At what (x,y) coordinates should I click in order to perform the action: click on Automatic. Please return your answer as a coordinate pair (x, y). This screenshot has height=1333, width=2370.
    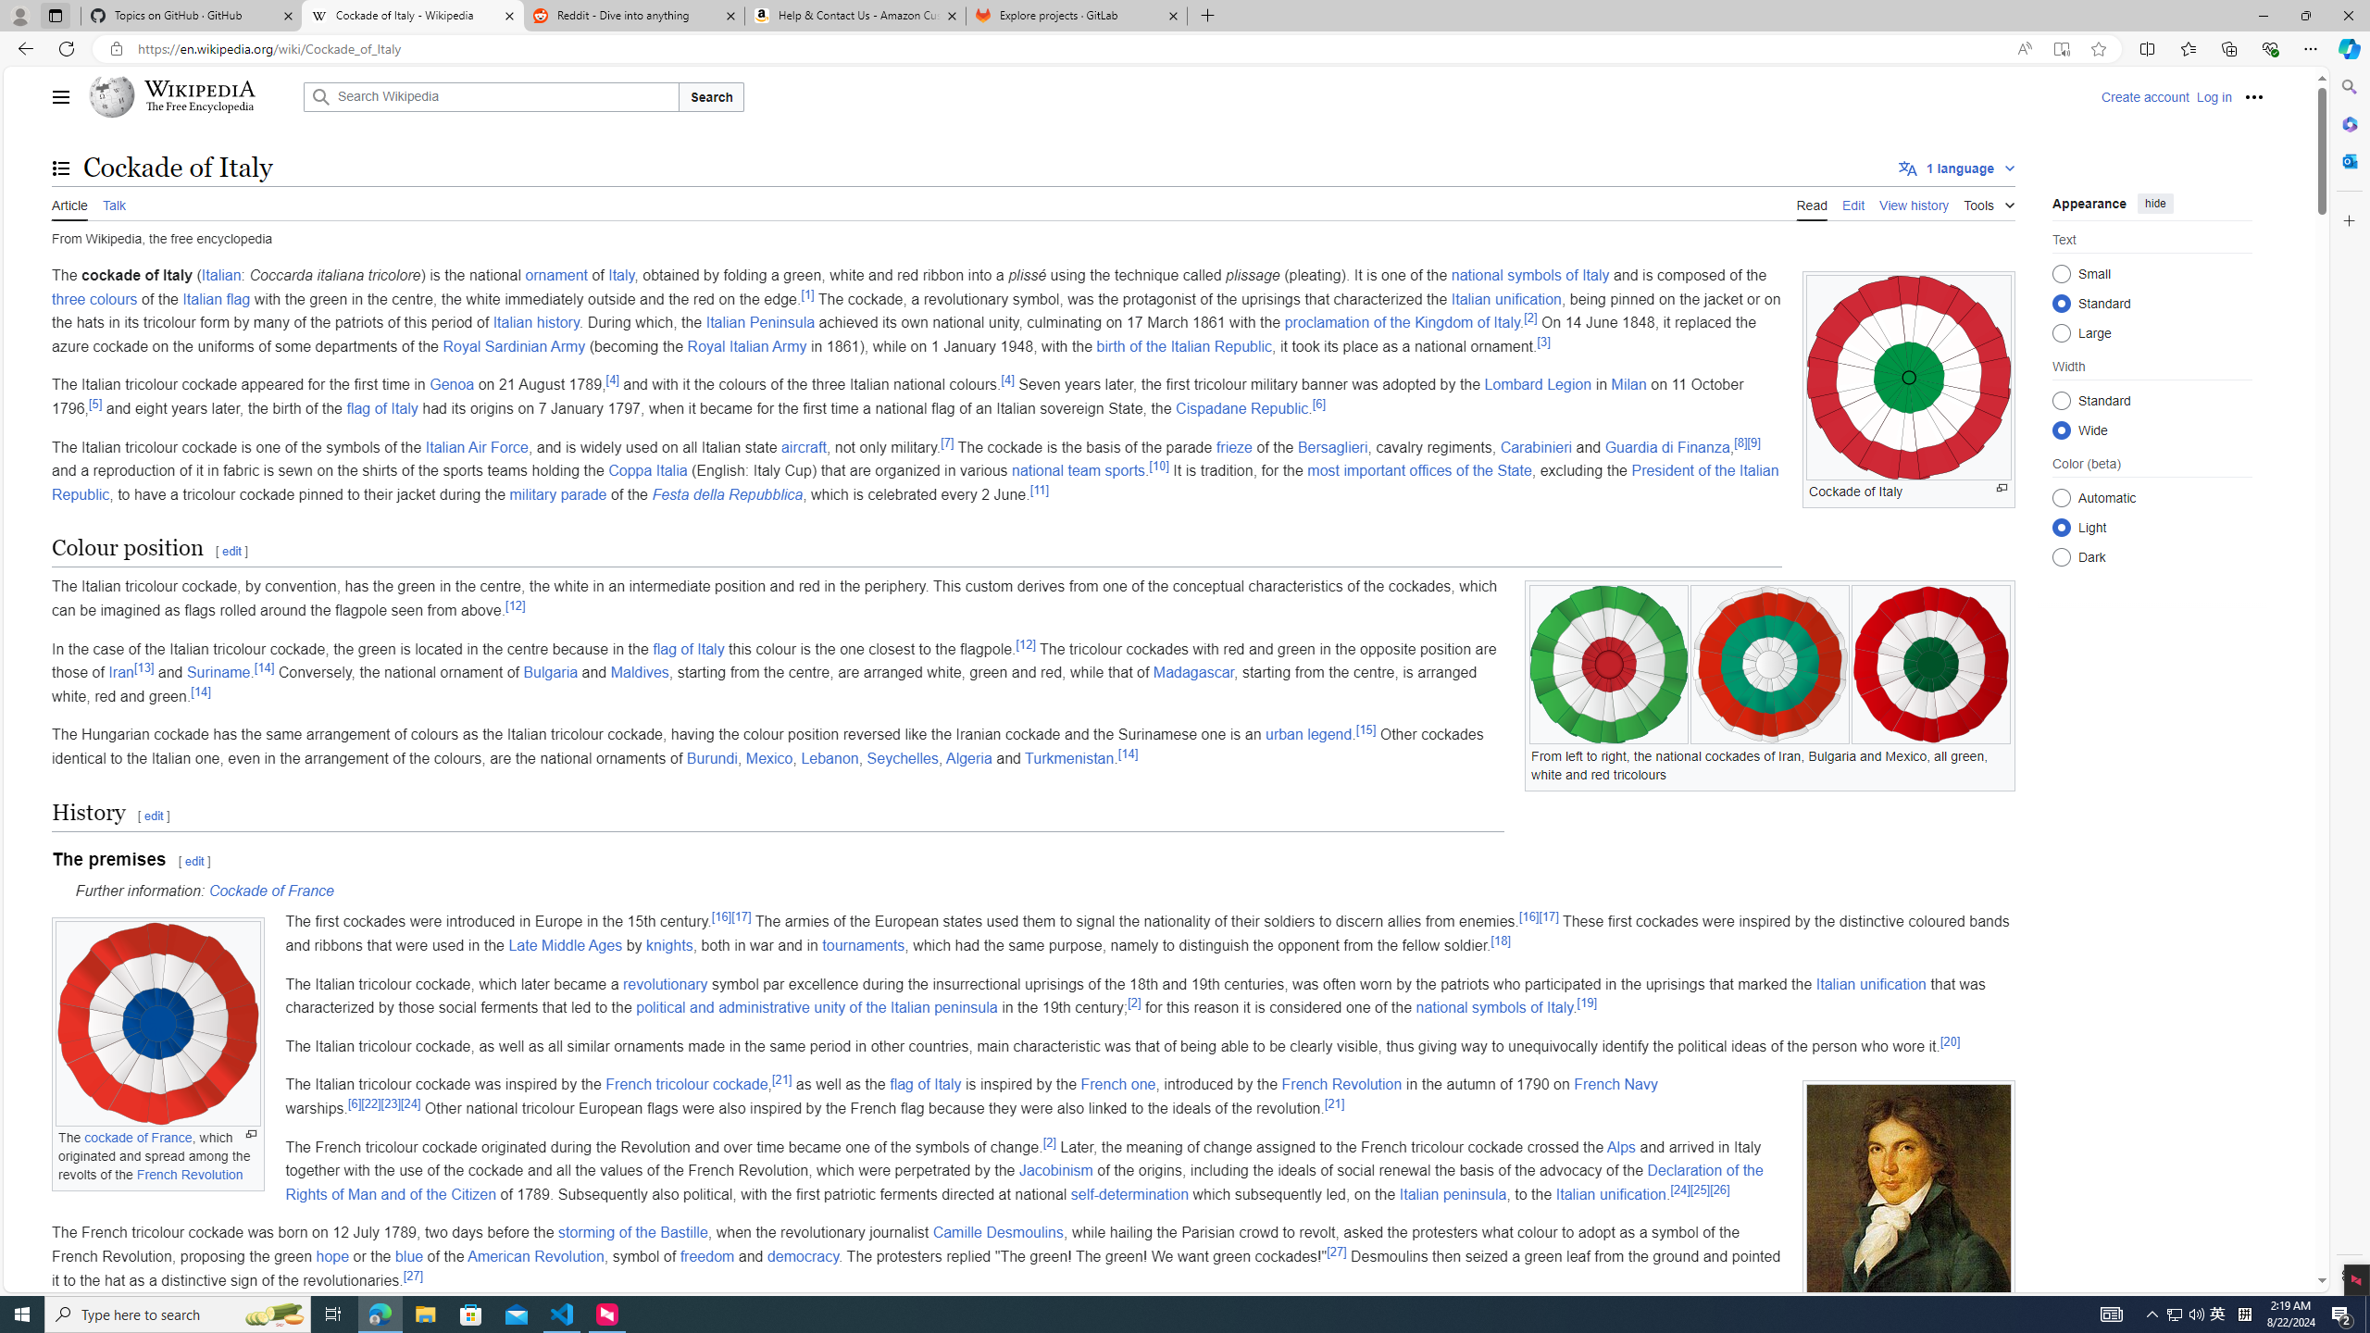
    Looking at the image, I should click on (2061, 498).